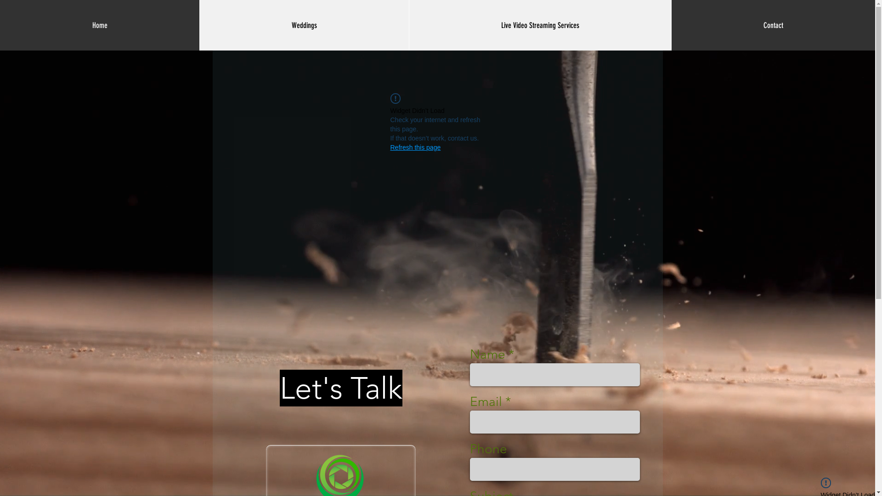 The height and width of the screenshot is (496, 882). Describe the element at coordinates (304, 25) in the screenshot. I see `Weddings` at that location.